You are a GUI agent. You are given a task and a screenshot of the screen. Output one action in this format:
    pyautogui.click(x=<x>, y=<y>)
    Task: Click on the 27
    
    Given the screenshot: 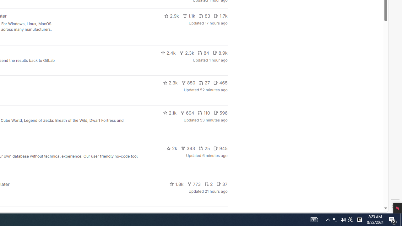 What is the action you would take?
    pyautogui.click(x=204, y=83)
    